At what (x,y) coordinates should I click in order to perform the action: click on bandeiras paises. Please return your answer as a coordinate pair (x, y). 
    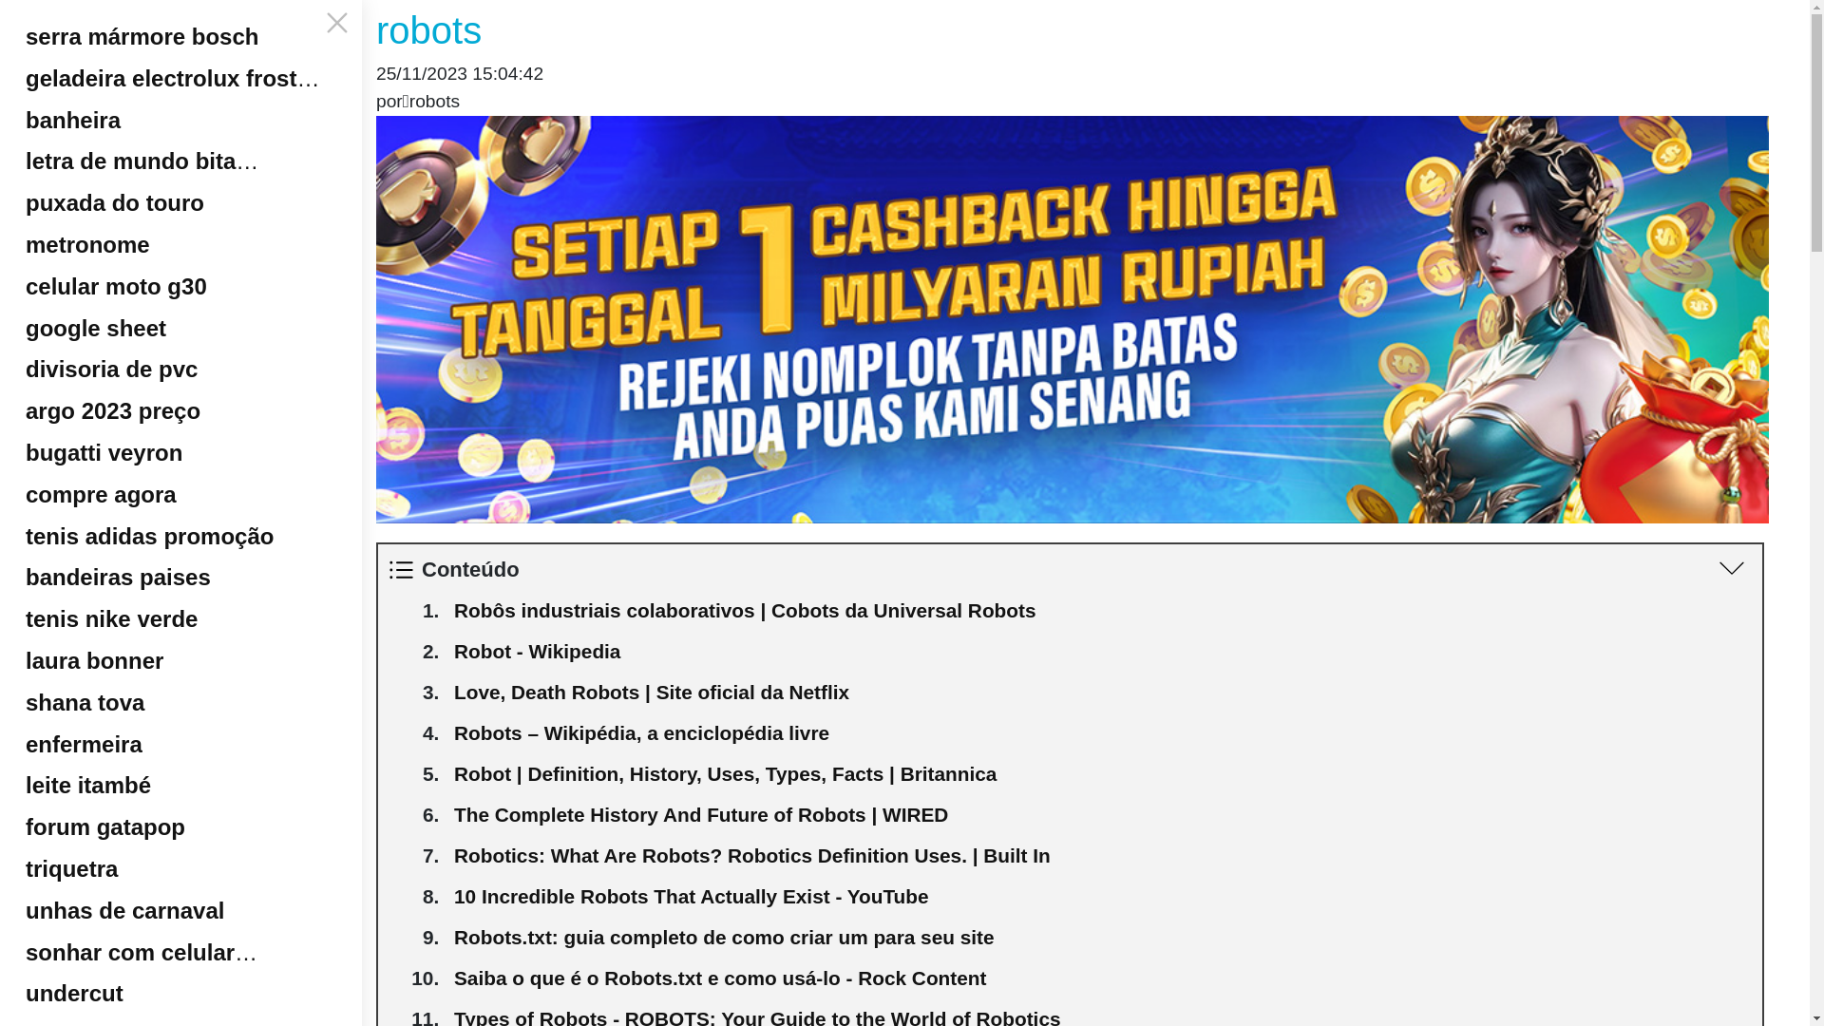
    Looking at the image, I should click on (180, 571).